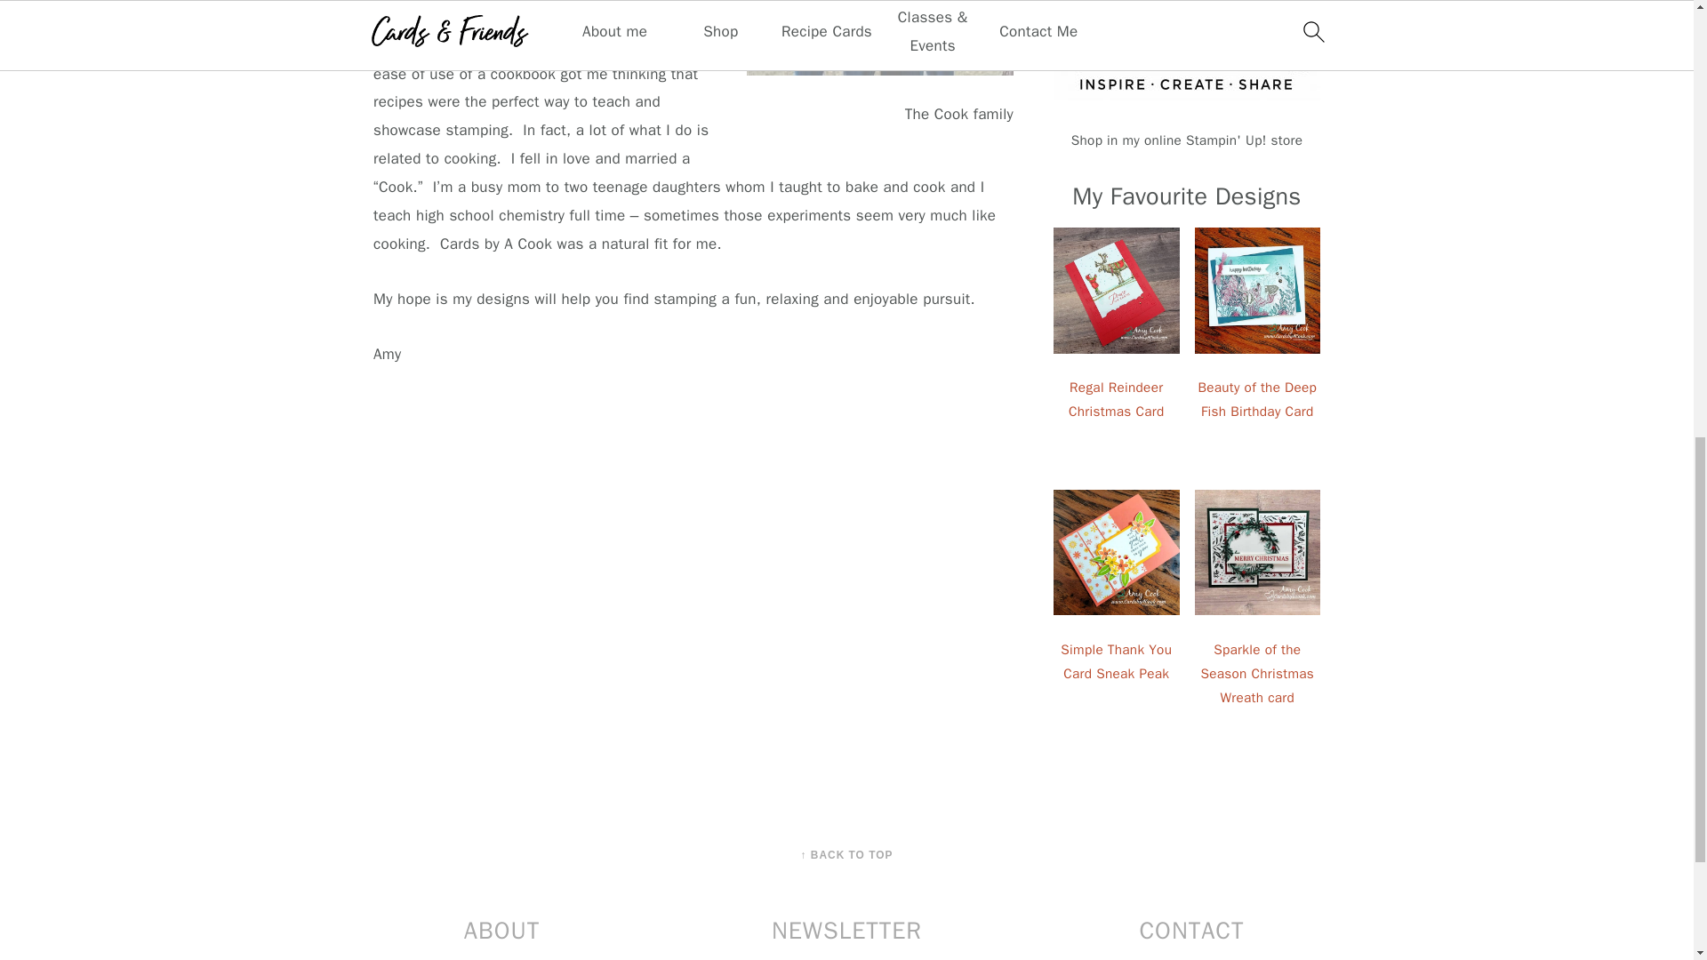  What do you see at coordinates (880, 50) in the screenshot?
I see `THIS CARD IDEA` at bounding box center [880, 50].